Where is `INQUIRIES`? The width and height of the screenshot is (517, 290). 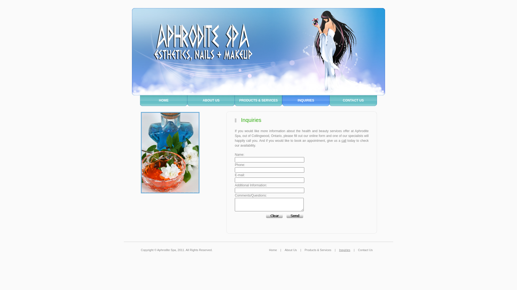 INQUIRIES is located at coordinates (306, 101).